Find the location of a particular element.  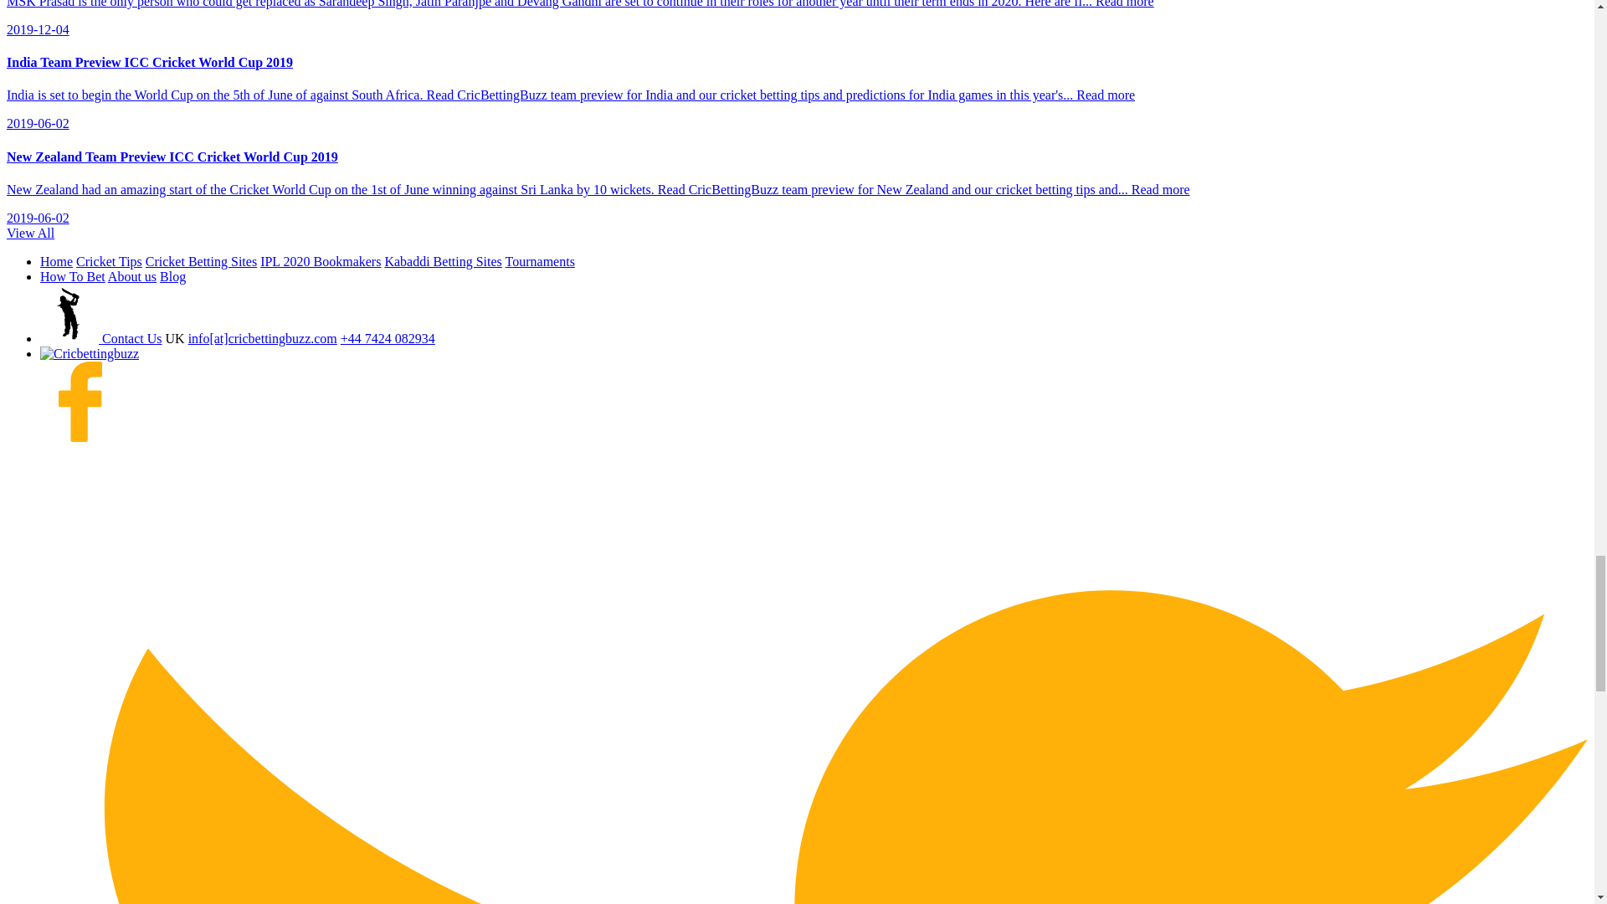

IPL 2020 Bookmakers is located at coordinates (321, 261).